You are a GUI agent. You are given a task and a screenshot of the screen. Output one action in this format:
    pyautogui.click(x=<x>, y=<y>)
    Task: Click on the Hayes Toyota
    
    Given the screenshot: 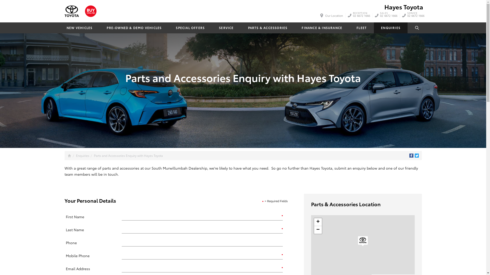 What is the action you would take?
    pyautogui.click(x=71, y=11)
    